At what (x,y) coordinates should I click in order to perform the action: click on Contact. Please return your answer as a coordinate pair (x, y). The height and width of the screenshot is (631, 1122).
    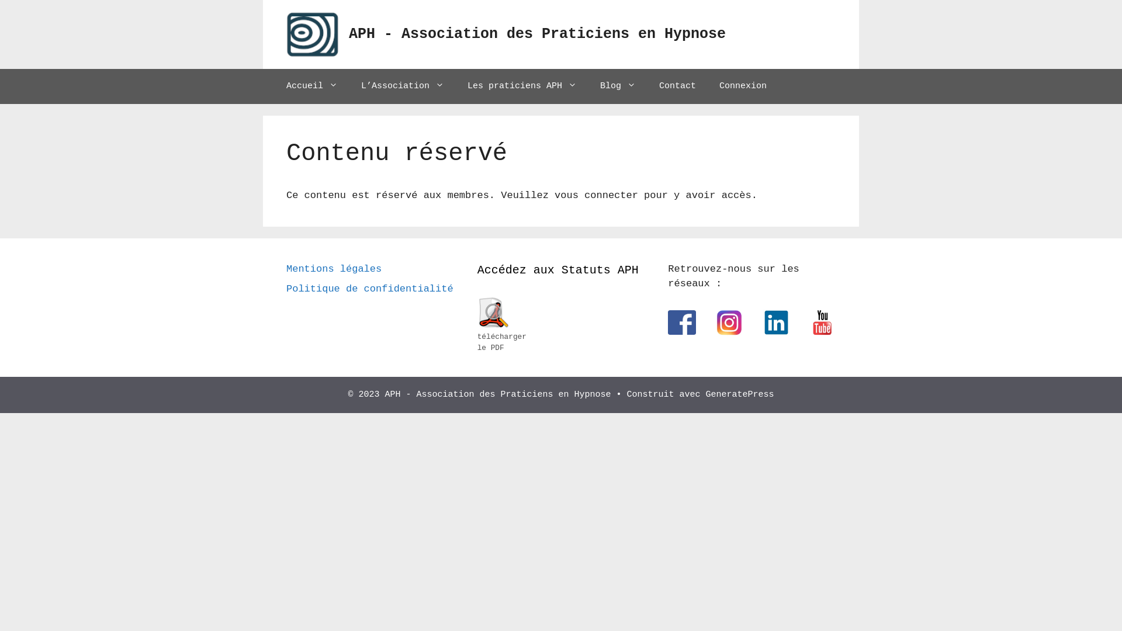
    Looking at the image, I should click on (678, 86).